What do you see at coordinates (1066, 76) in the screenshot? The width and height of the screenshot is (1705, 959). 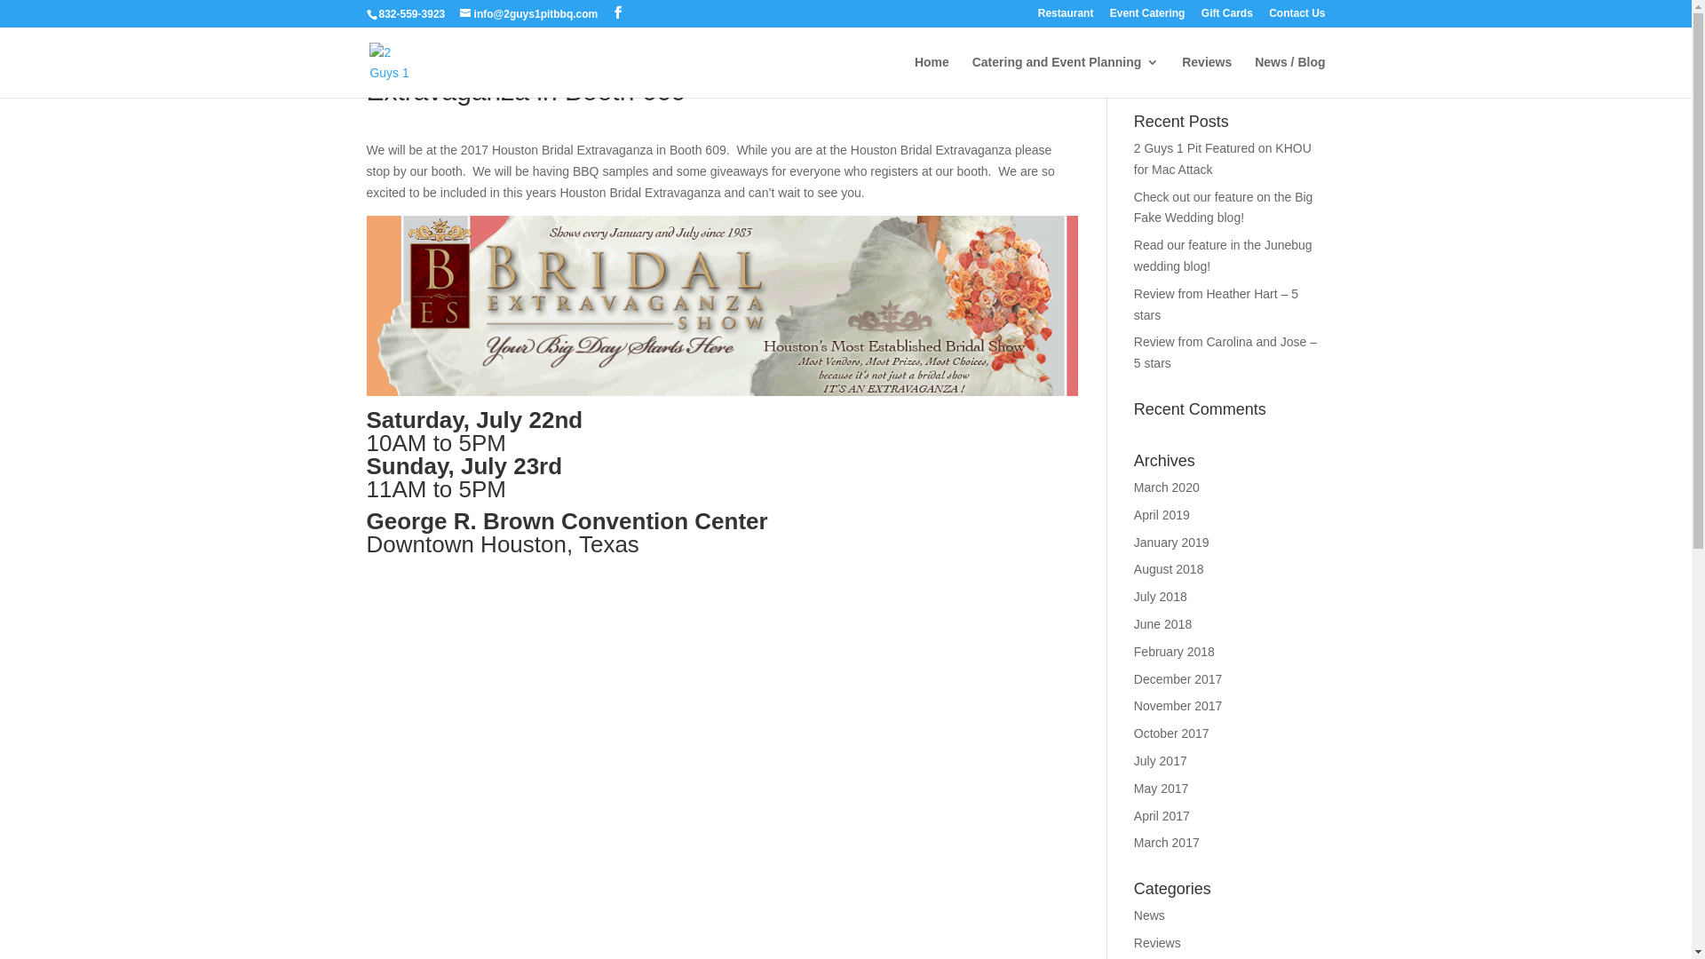 I see `Catering and Event Planning` at bounding box center [1066, 76].